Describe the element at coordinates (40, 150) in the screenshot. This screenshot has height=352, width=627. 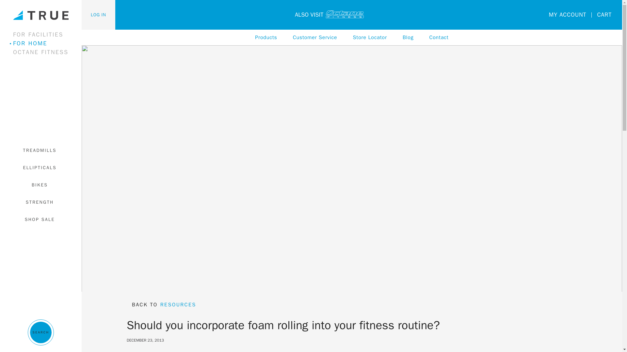
I see `Treadmills` at that location.